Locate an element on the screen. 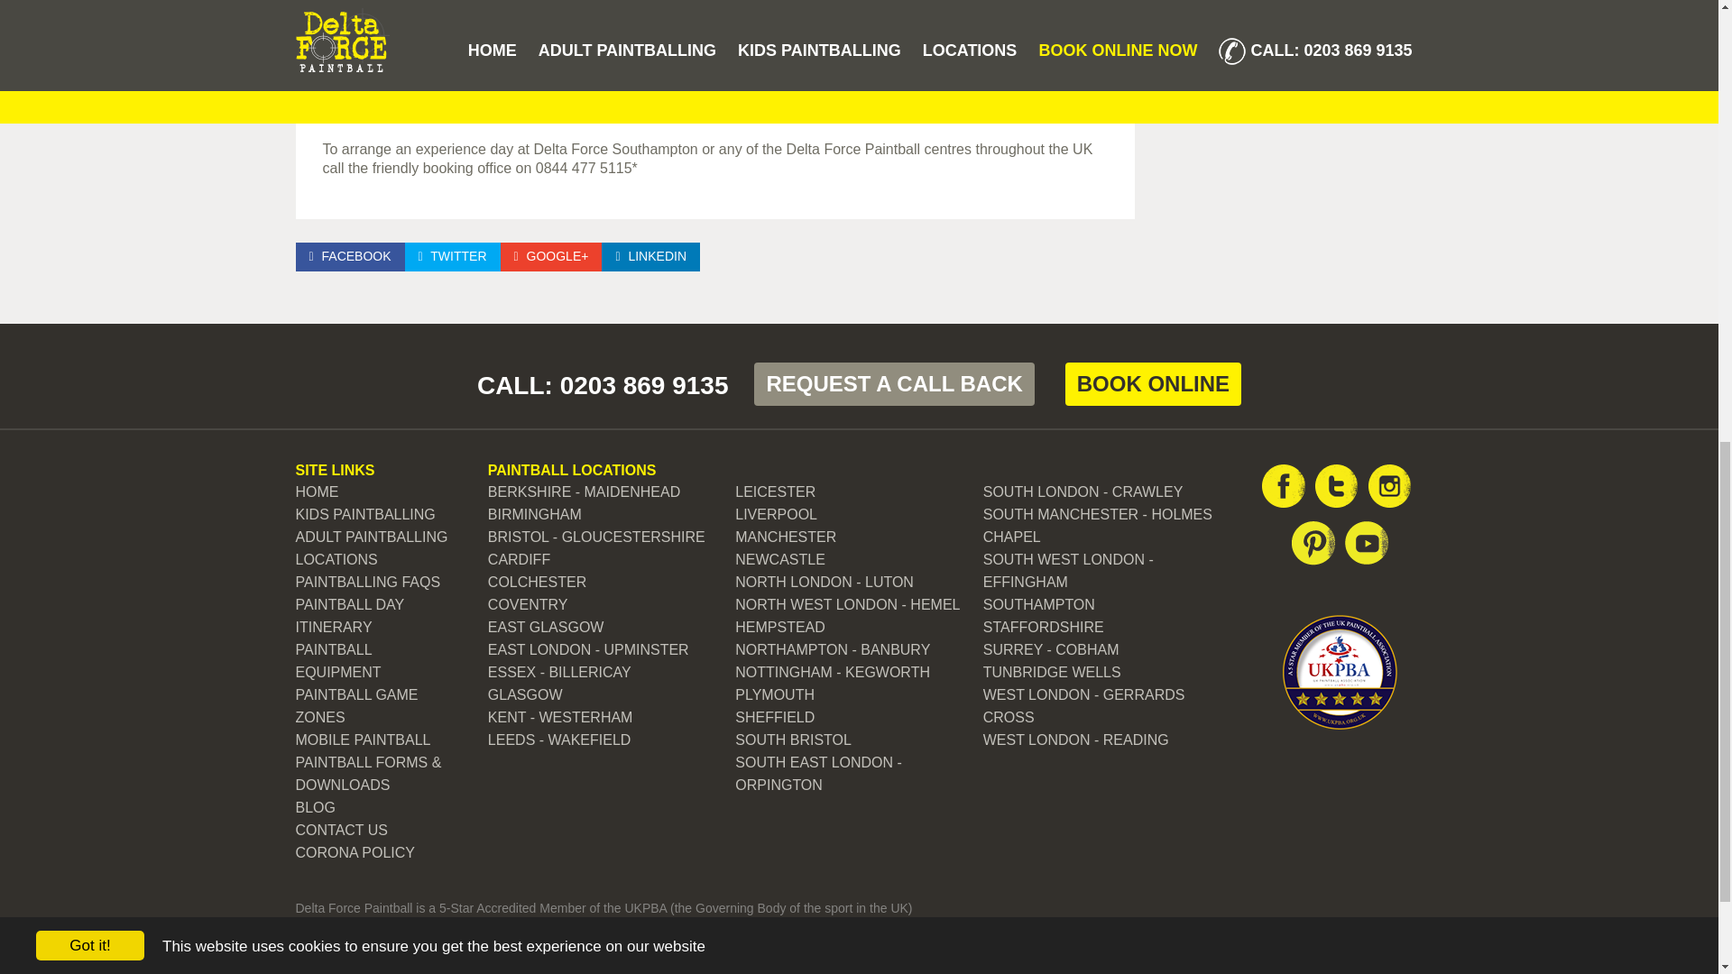  TWITTER is located at coordinates (453, 256).